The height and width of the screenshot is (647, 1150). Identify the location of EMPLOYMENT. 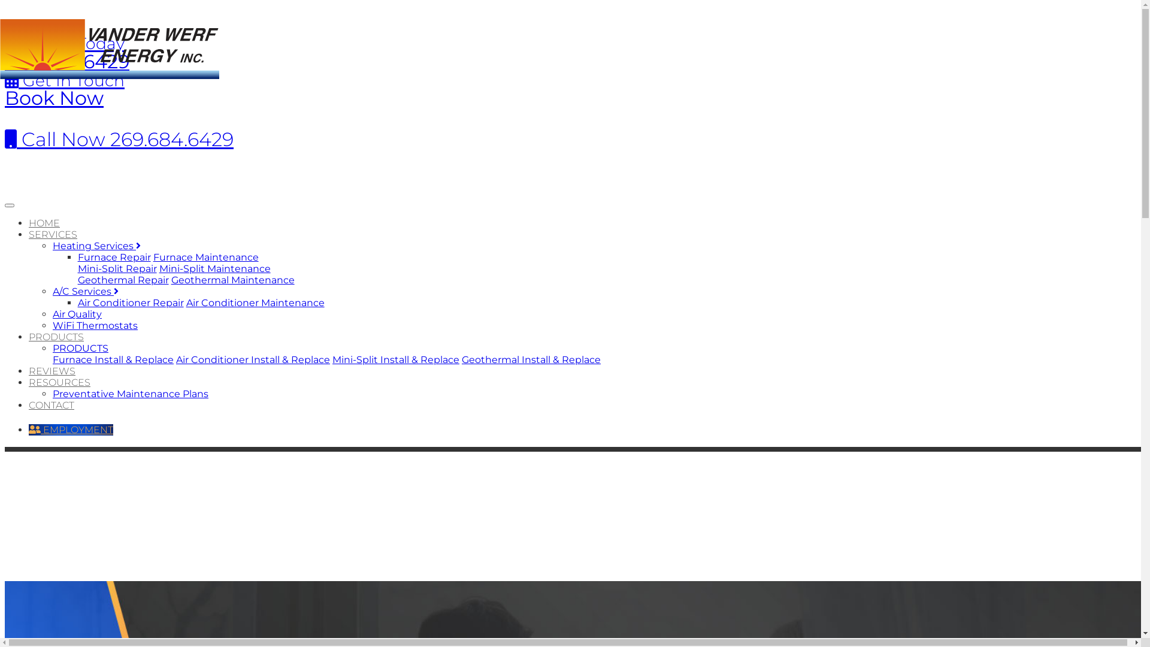
(71, 430).